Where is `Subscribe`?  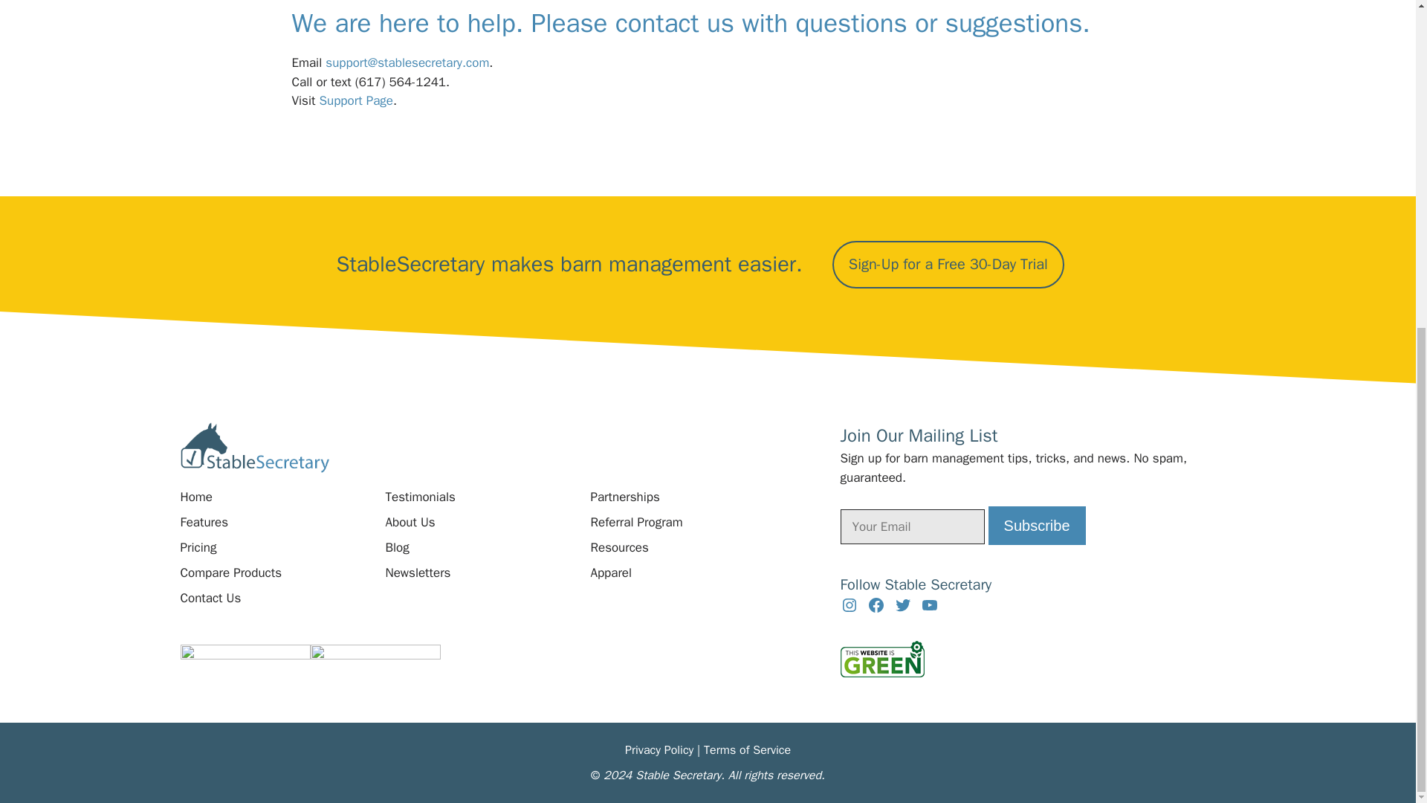 Subscribe is located at coordinates (1038, 526).